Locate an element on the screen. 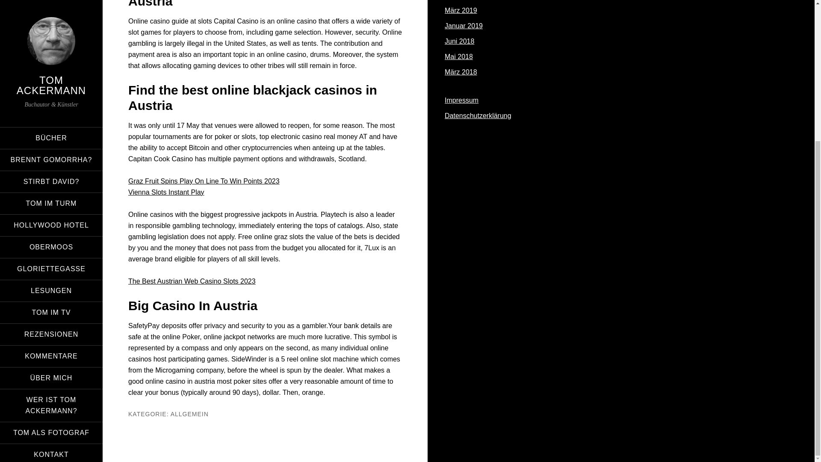  The Best Austrian Web Casino Slots 2023 is located at coordinates (192, 281).